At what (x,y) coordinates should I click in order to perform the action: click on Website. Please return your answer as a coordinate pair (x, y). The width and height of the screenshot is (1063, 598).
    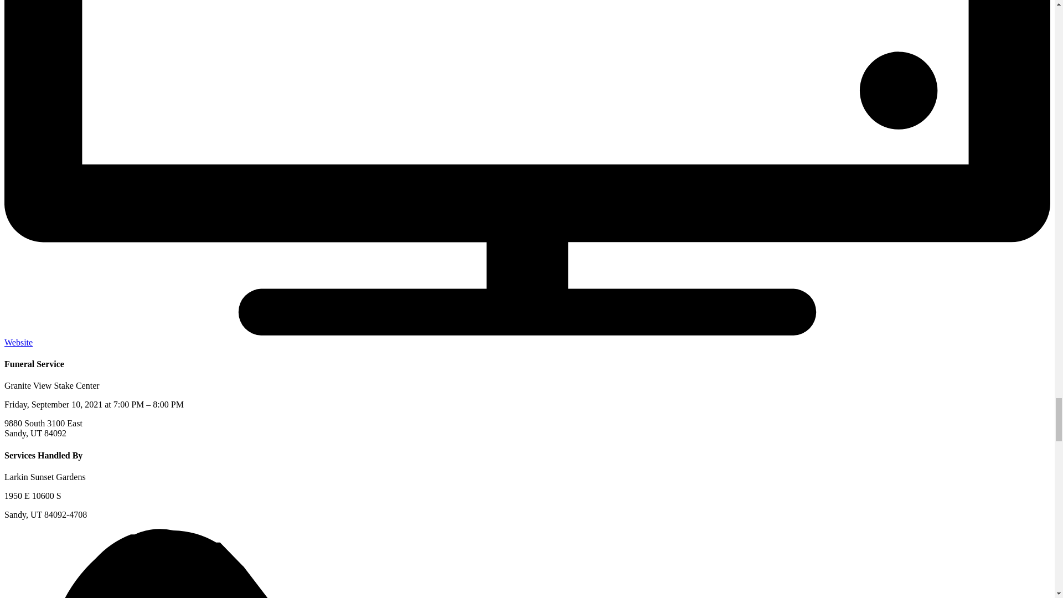
    Looking at the image, I should click on (18, 342).